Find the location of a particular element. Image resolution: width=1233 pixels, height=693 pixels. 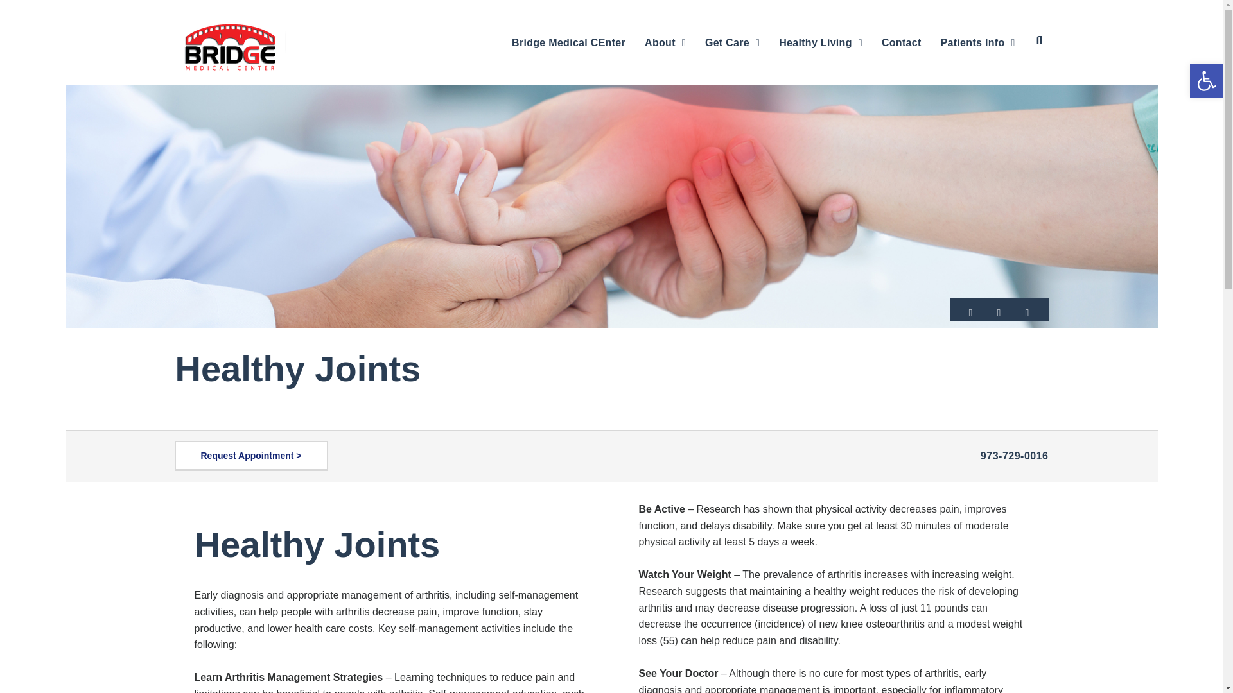

Get Care is located at coordinates (732, 42).